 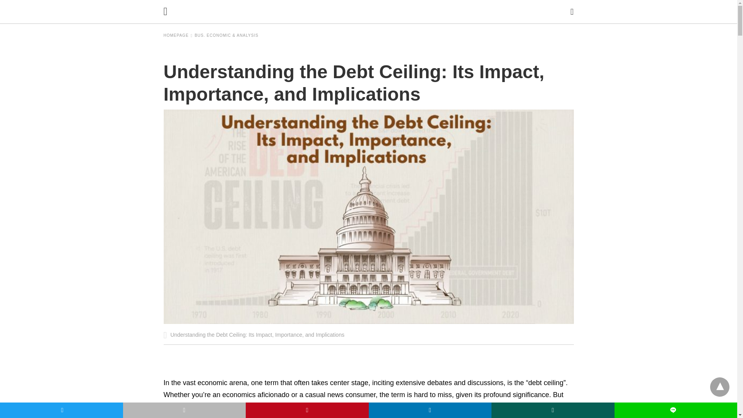 I want to click on LiteracyBase, so click(x=370, y=11).